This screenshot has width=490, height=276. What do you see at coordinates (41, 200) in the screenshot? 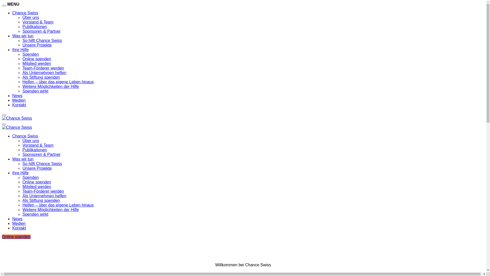
I see `Als Stiftung spenden` at bounding box center [41, 200].